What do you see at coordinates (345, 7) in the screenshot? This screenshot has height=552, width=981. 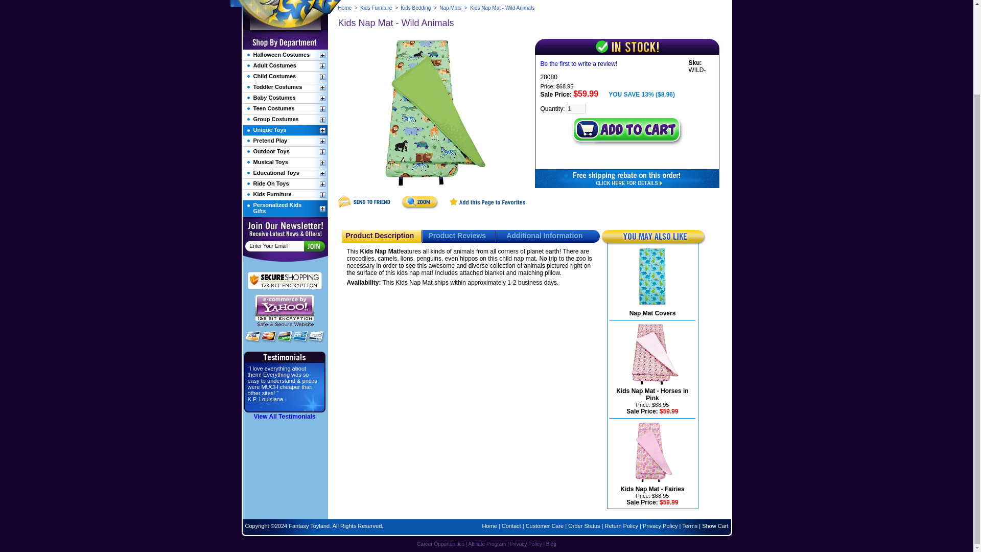 I see `Home` at bounding box center [345, 7].